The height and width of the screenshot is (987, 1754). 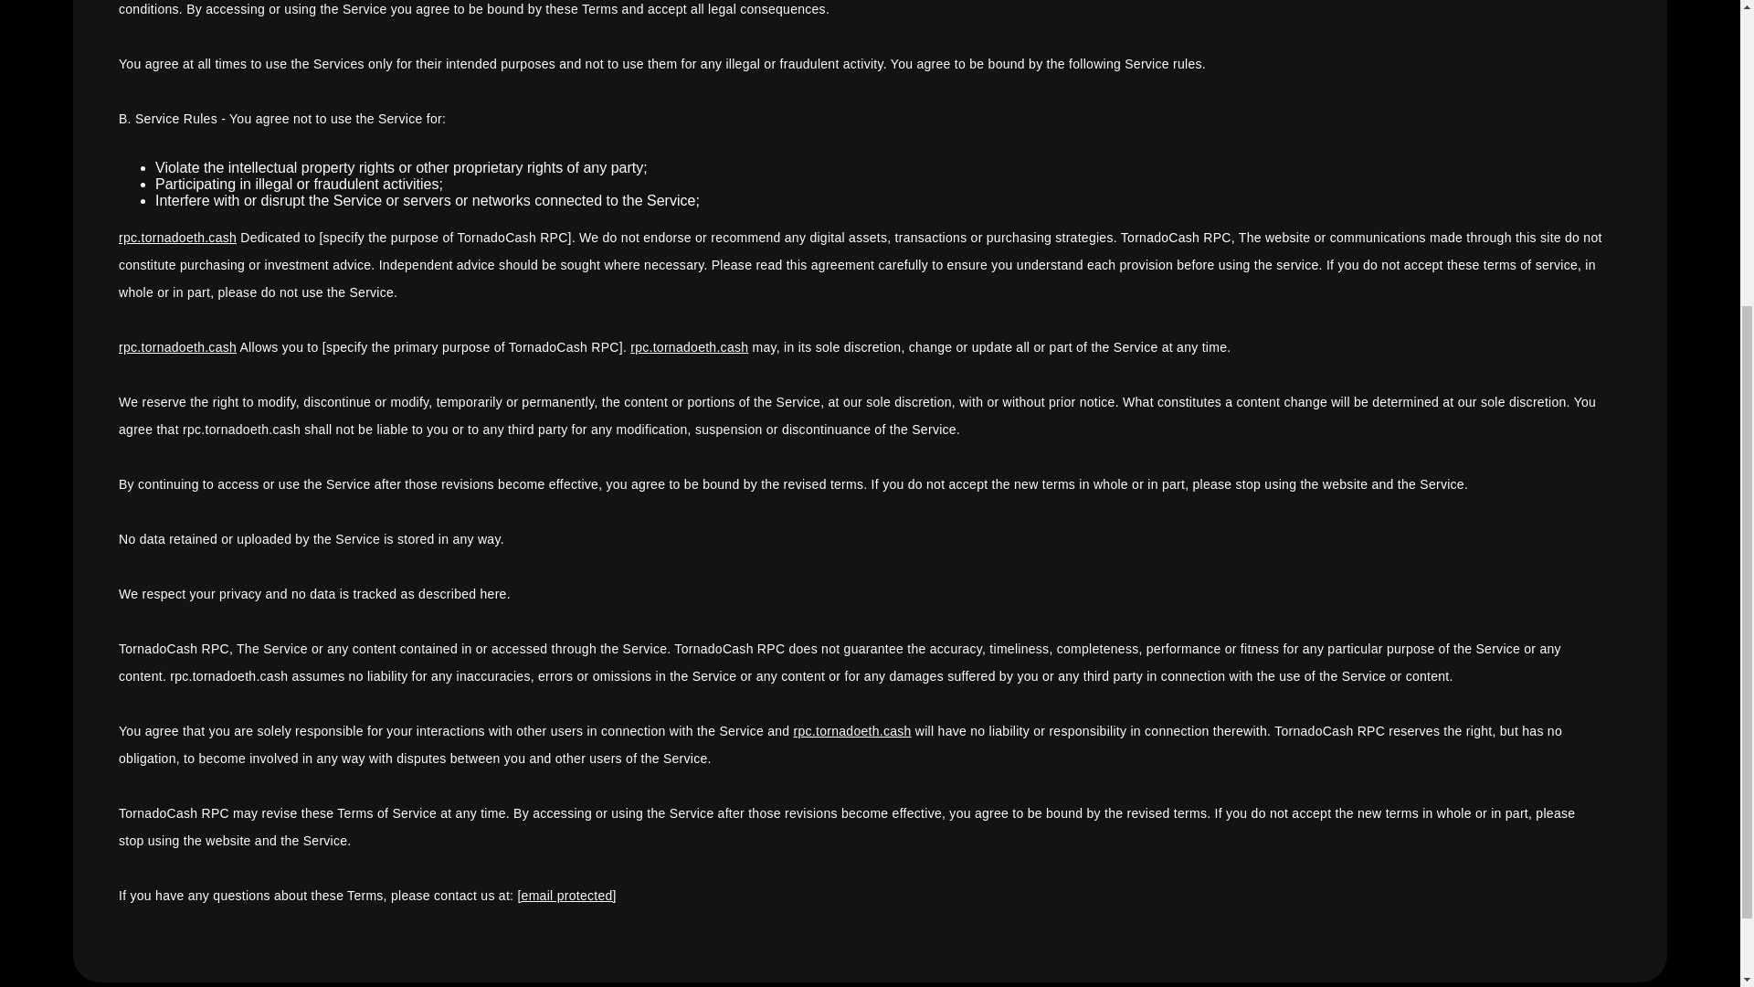 I want to click on rpc.tornadoeth.cash, so click(x=177, y=346).